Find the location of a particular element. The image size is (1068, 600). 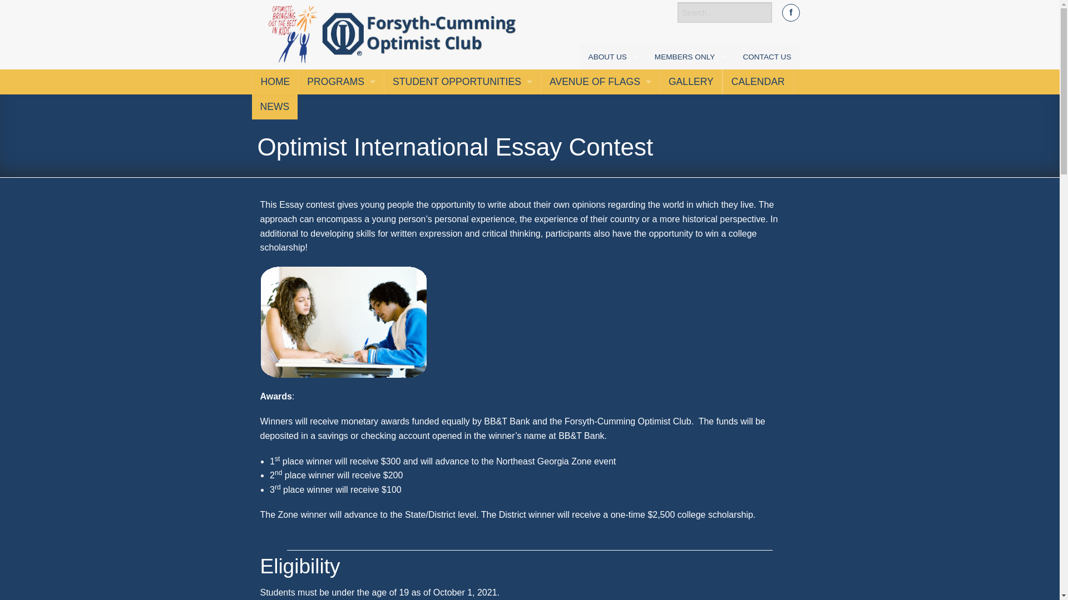

MEMBERS ONLY is located at coordinates (690, 57).